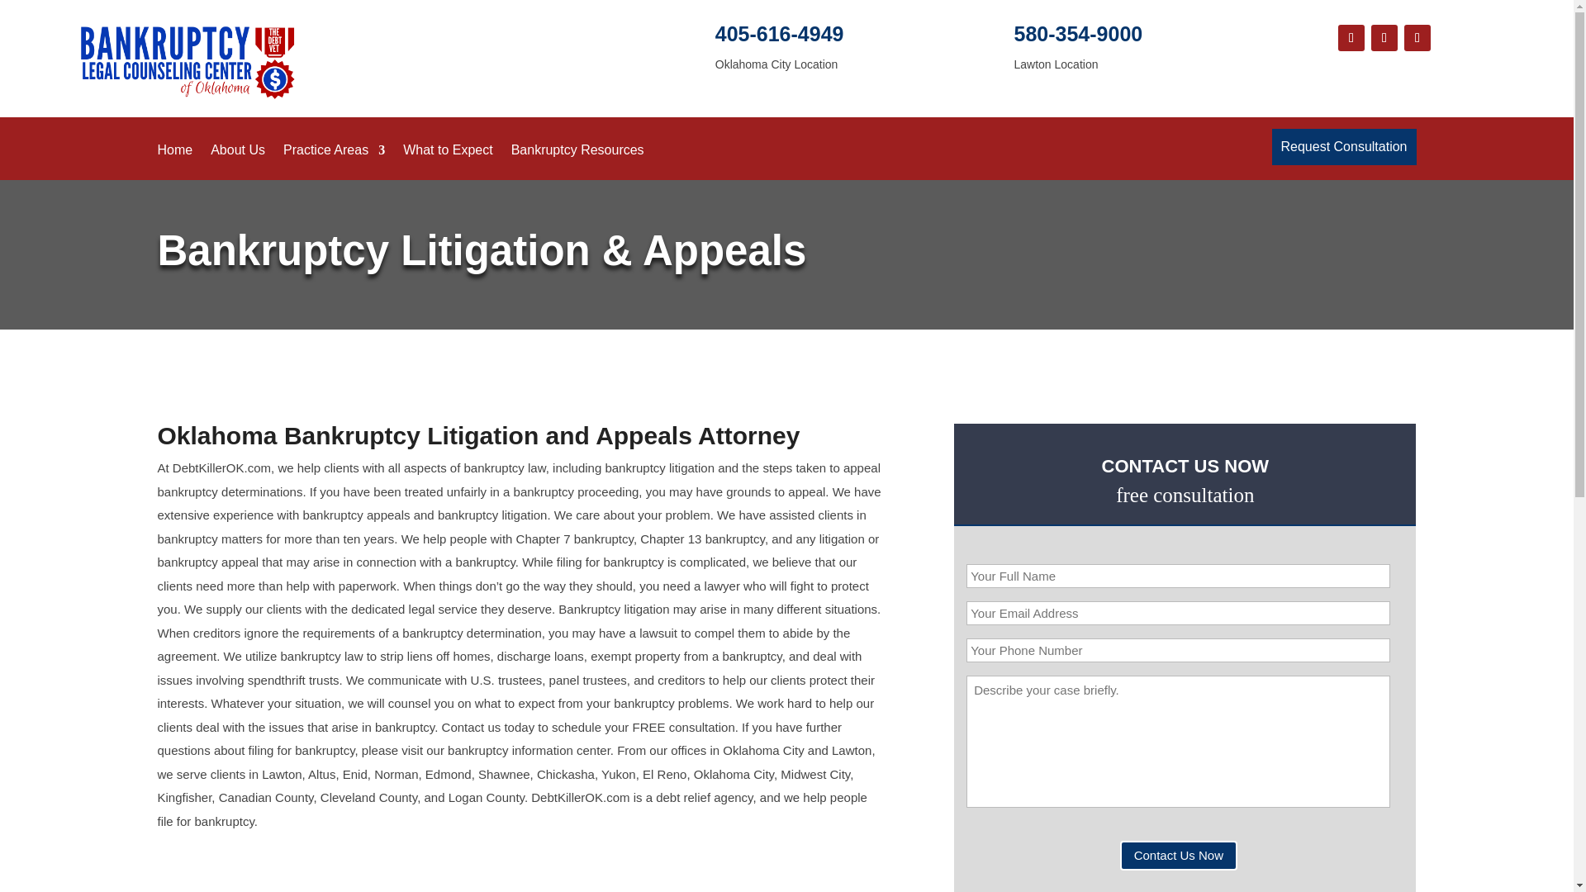 Image resolution: width=1586 pixels, height=892 pixels. What do you see at coordinates (238, 162) in the screenshot?
I see `About Us` at bounding box center [238, 162].